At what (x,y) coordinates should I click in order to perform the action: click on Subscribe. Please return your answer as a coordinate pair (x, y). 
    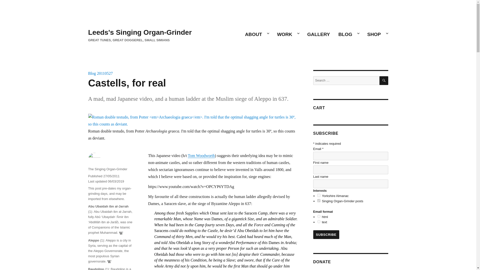
    Looking at the image, I should click on (326, 234).